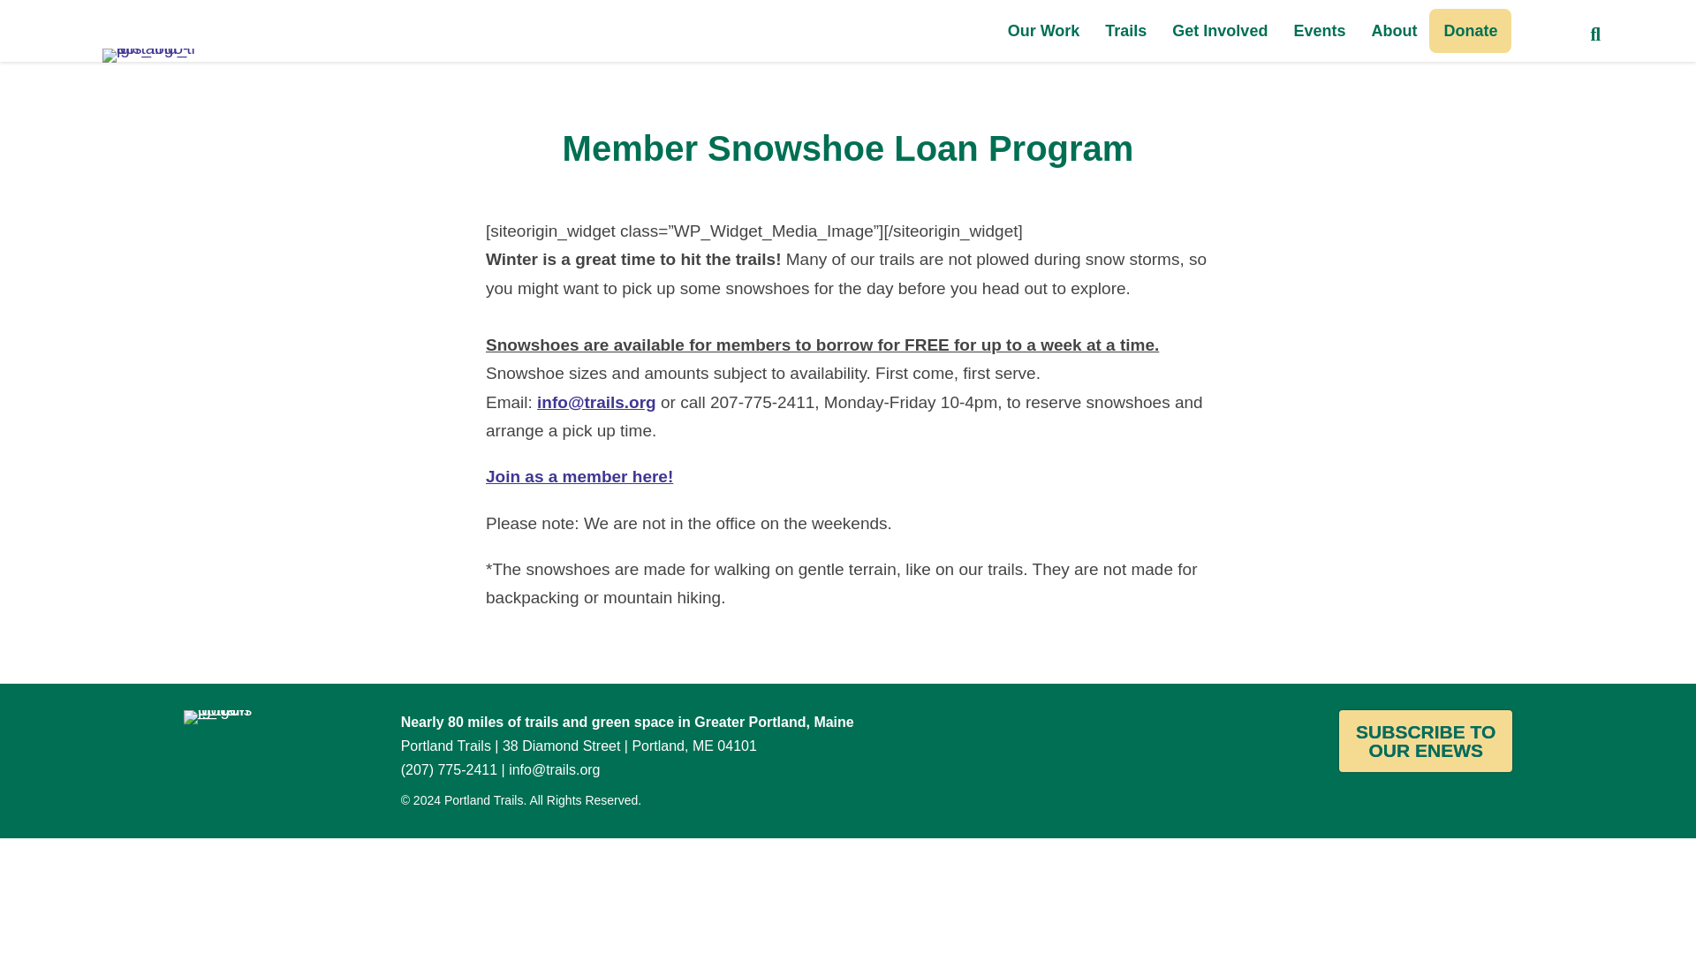 This screenshot has width=1696, height=954. Describe the element at coordinates (1598, 34) in the screenshot. I see `Search` at that location.